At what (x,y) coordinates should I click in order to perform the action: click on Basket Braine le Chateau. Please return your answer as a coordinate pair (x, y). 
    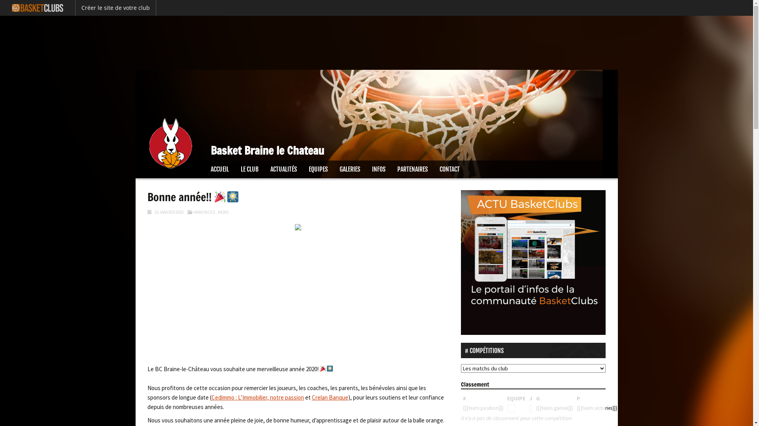
    Looking at the image, I should click on (376, 115).